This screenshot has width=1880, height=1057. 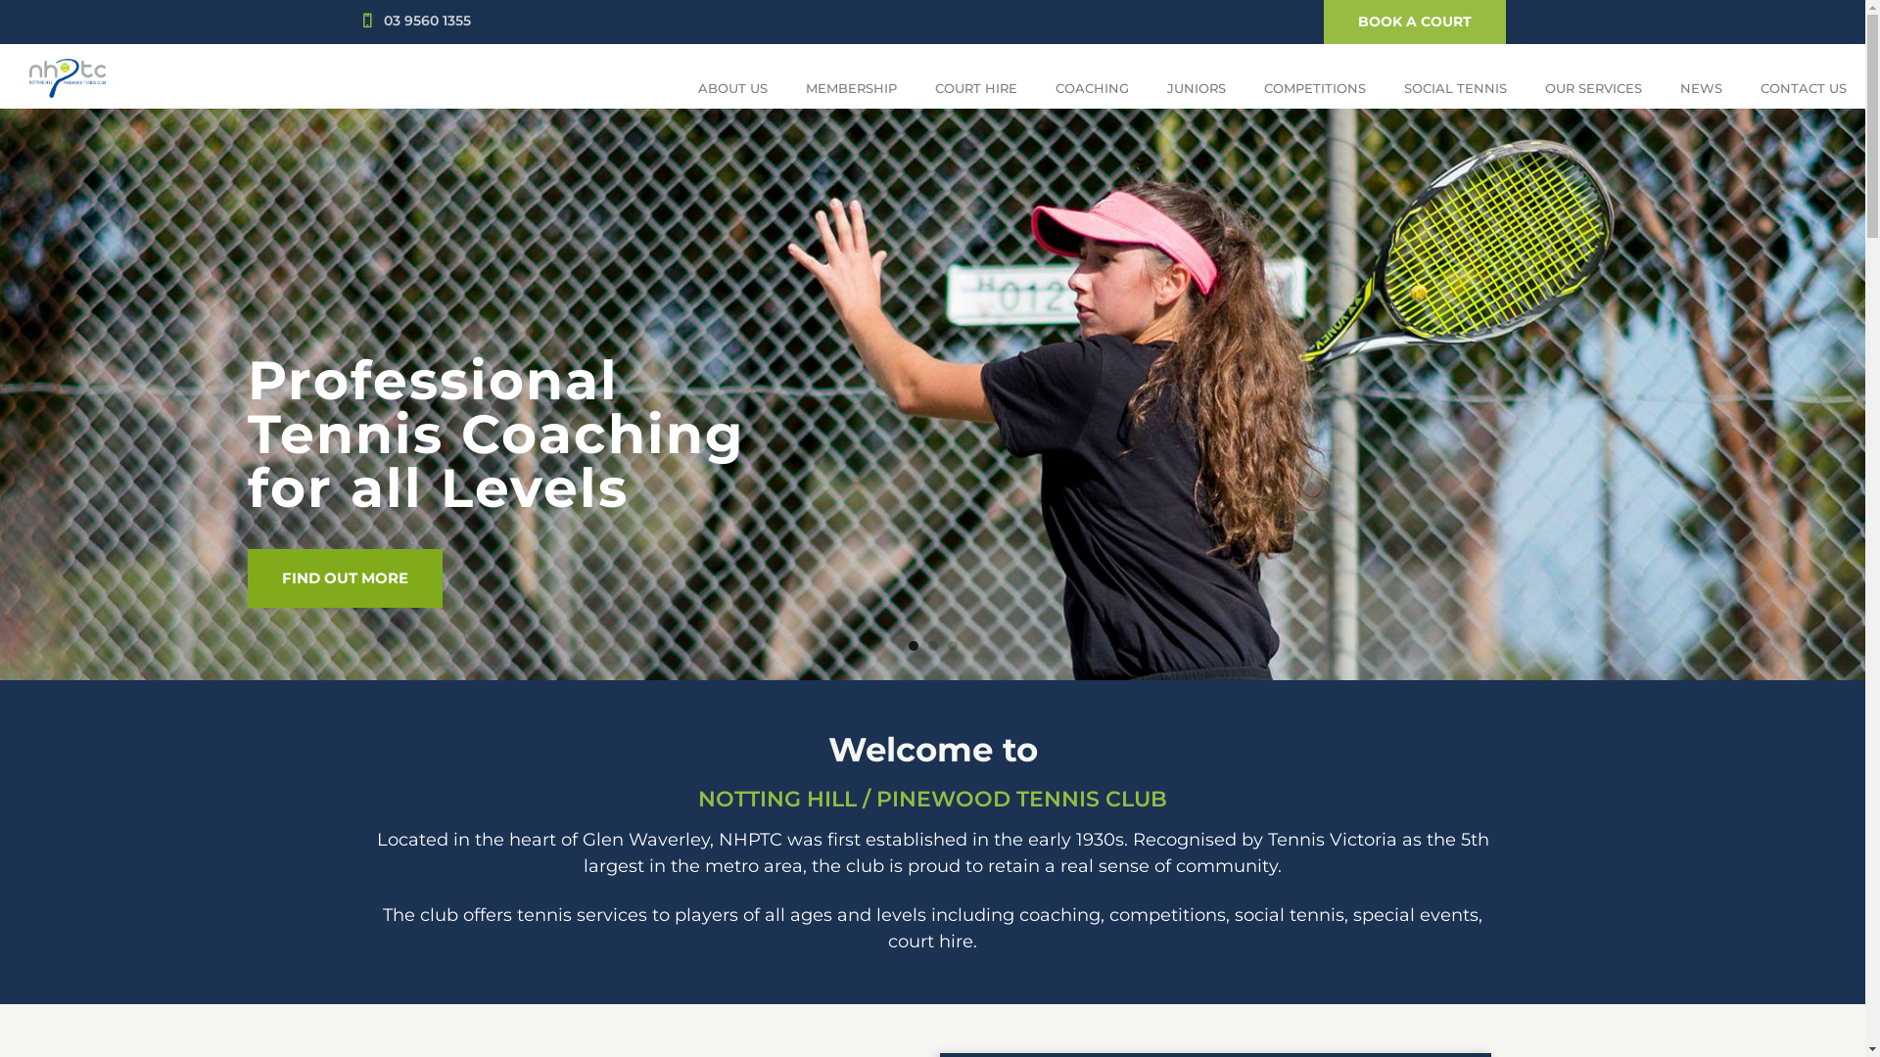 What do you see at coordinates (1092, 88) in the screenshot?
I see `COACHING` at bounding box center [1092, 88].